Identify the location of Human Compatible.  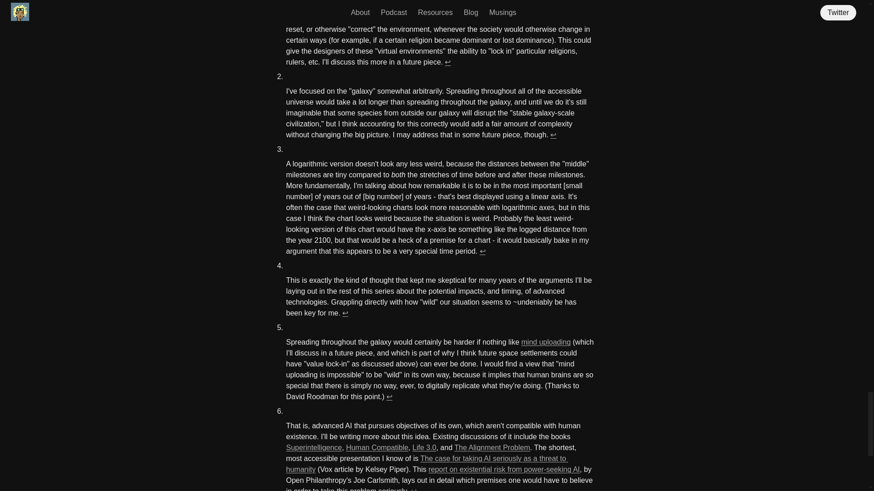
(377, 447).